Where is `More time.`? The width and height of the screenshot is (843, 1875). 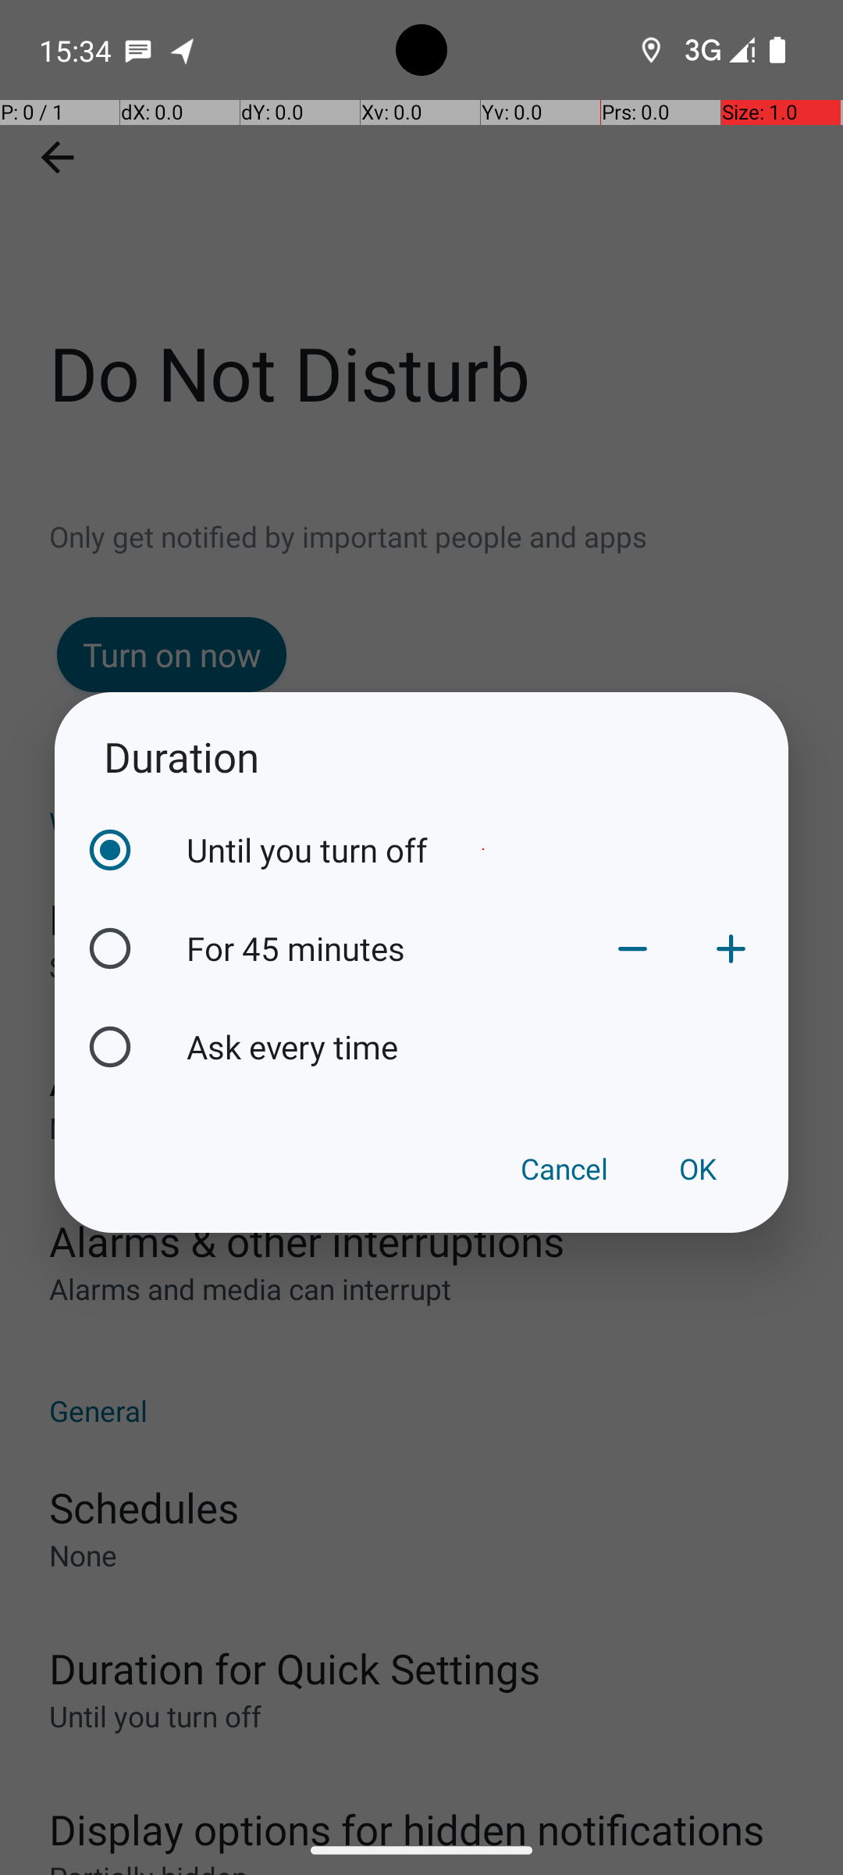 More time. is located at coordinates (731, 948).